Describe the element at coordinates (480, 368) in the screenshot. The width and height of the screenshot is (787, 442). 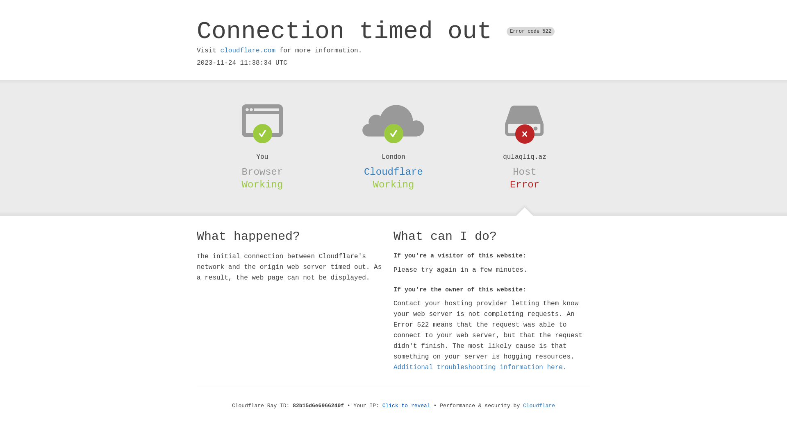
I see `Additional troubleshooting information here.` at that location.